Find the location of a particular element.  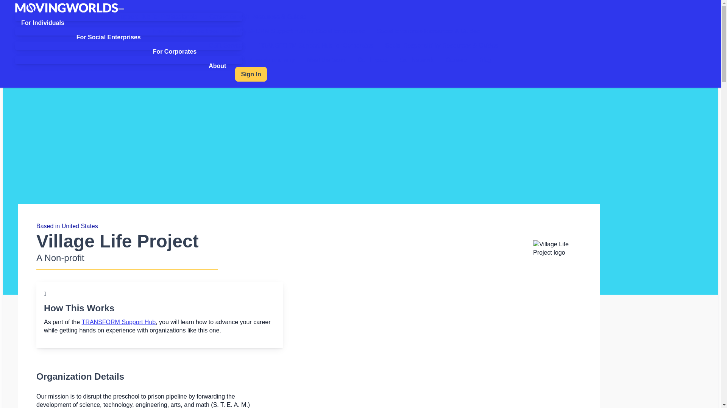

Meet the team is located at coordinates (326, 60).